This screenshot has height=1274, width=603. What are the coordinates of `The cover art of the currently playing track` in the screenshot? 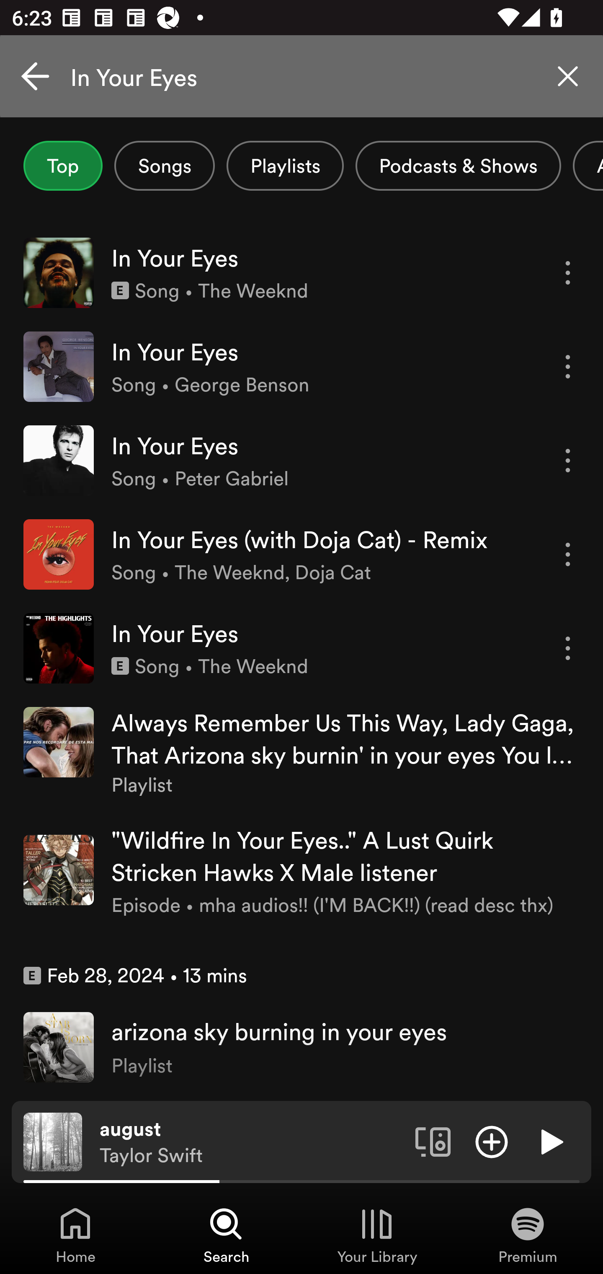 It's located at (53, 1141).